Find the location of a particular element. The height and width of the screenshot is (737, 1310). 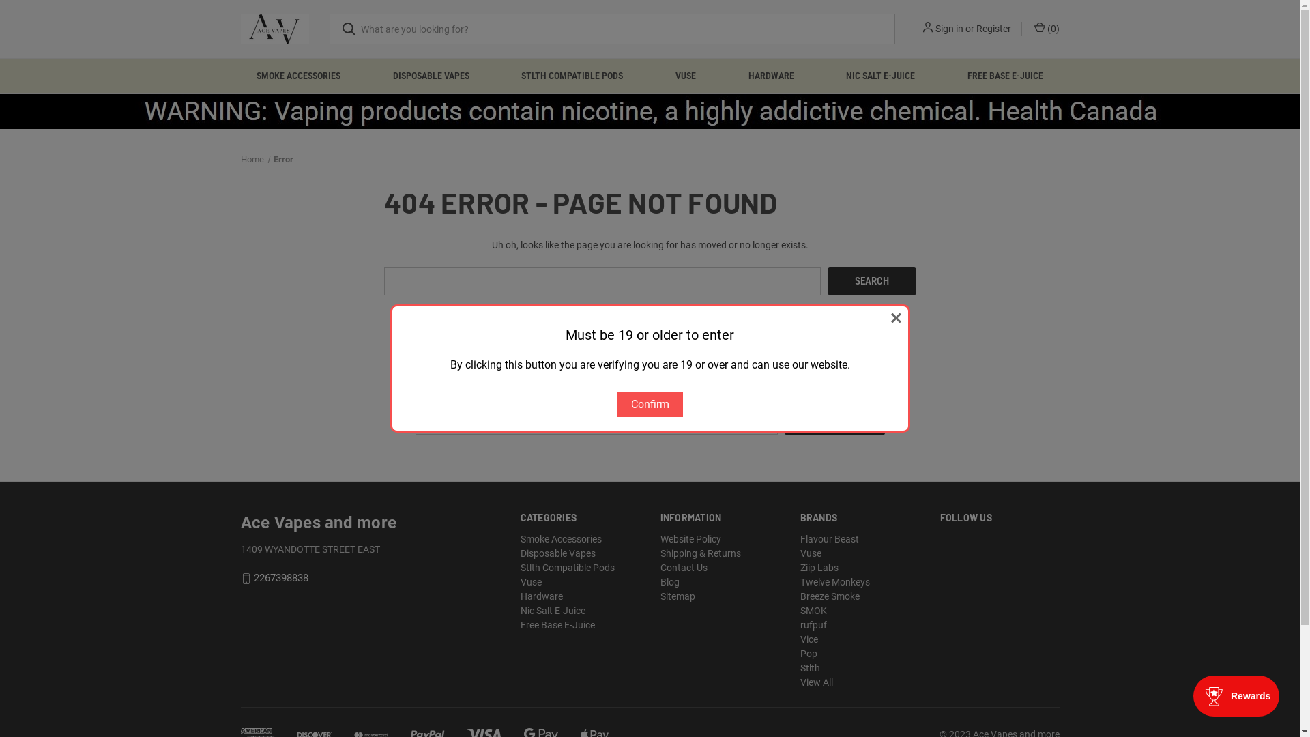

Disposable Vapes is located at coordinates (558, 553).